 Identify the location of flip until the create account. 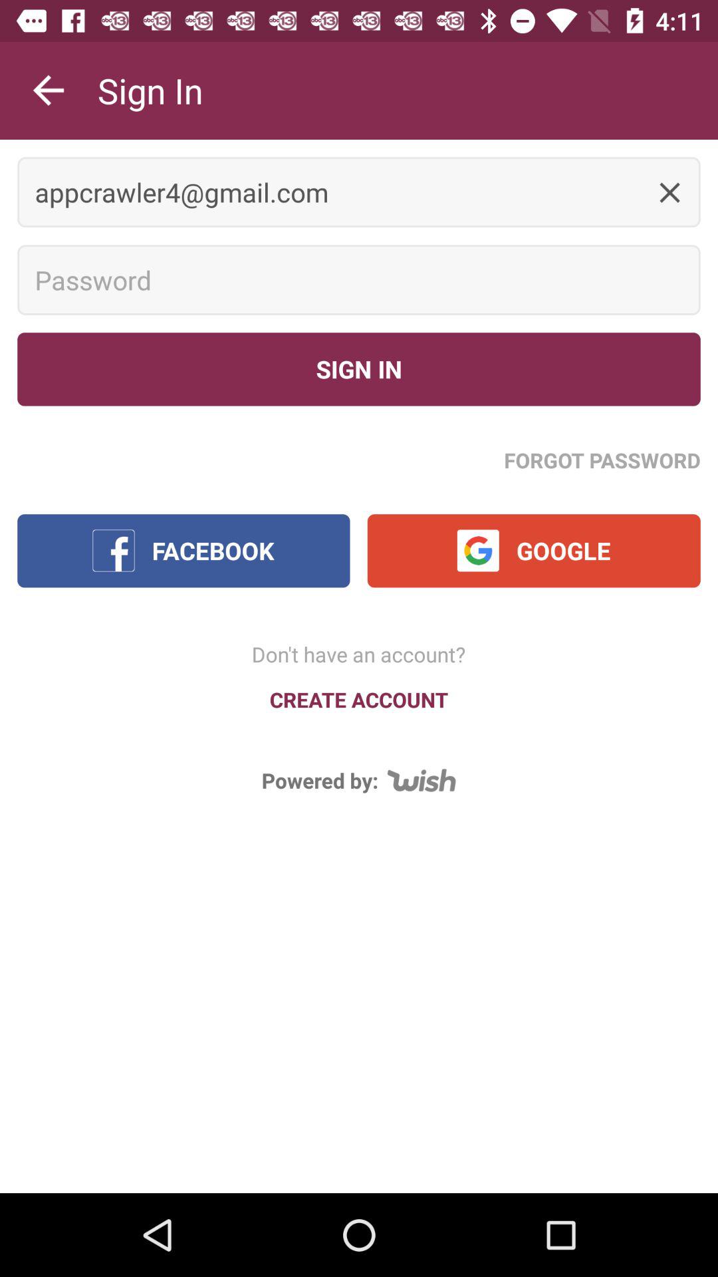
(359, 700).